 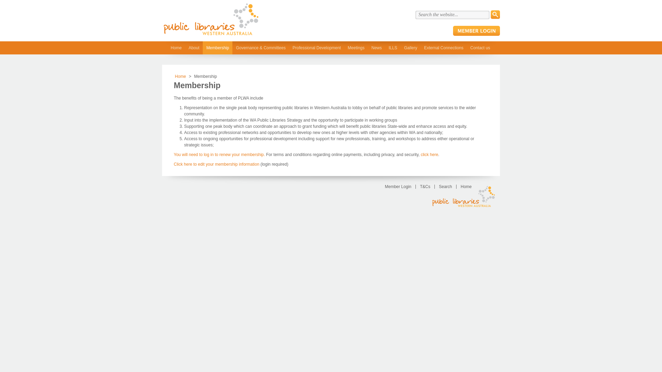 I want to click on Professional Development, so click(x=317, y=48).